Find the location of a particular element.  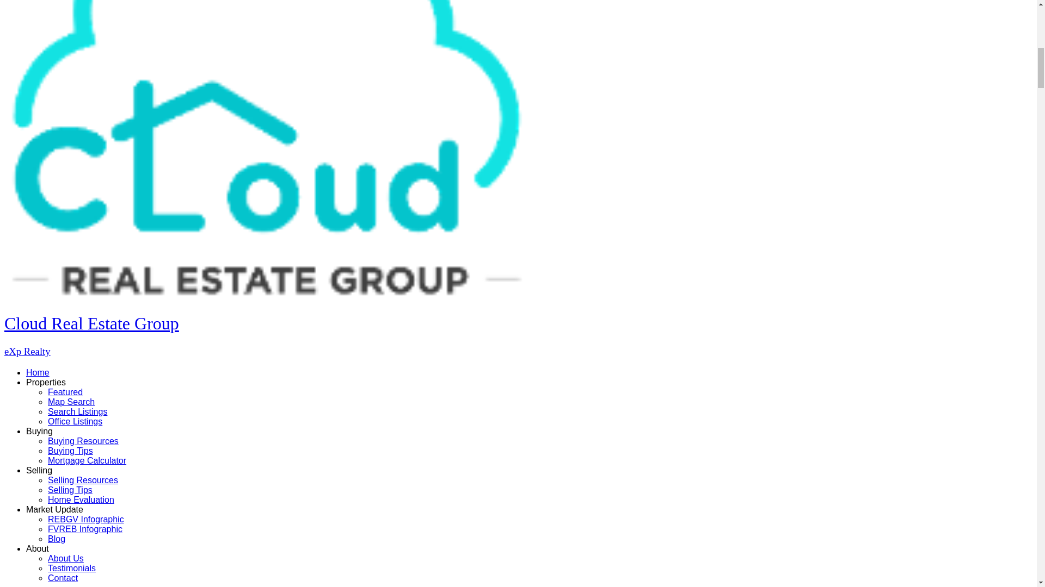

Buying Tips is located at coordinates (70, 451).